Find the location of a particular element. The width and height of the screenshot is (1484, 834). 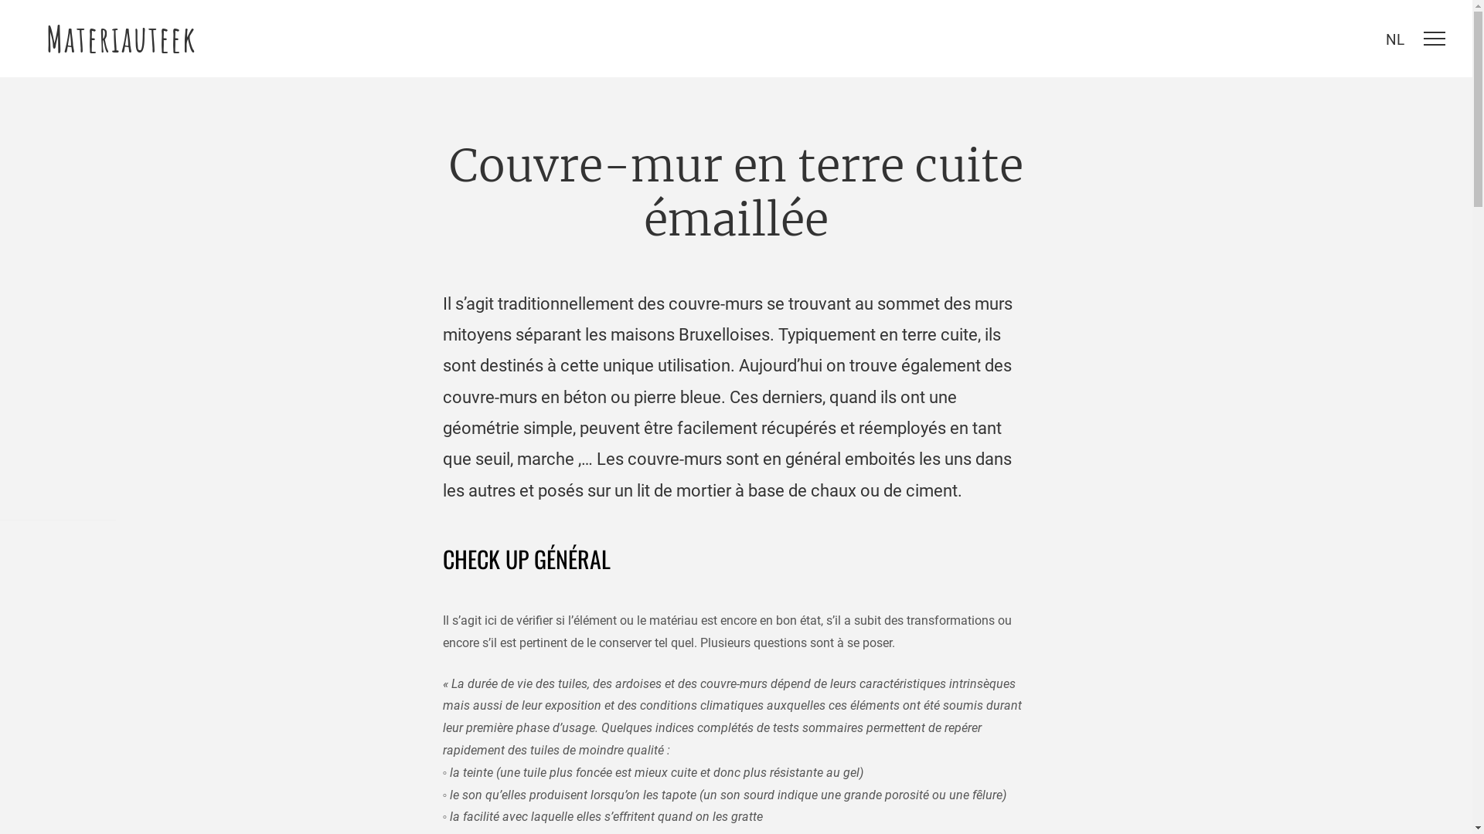

Materiauteek is located at coordinates (121, 39).